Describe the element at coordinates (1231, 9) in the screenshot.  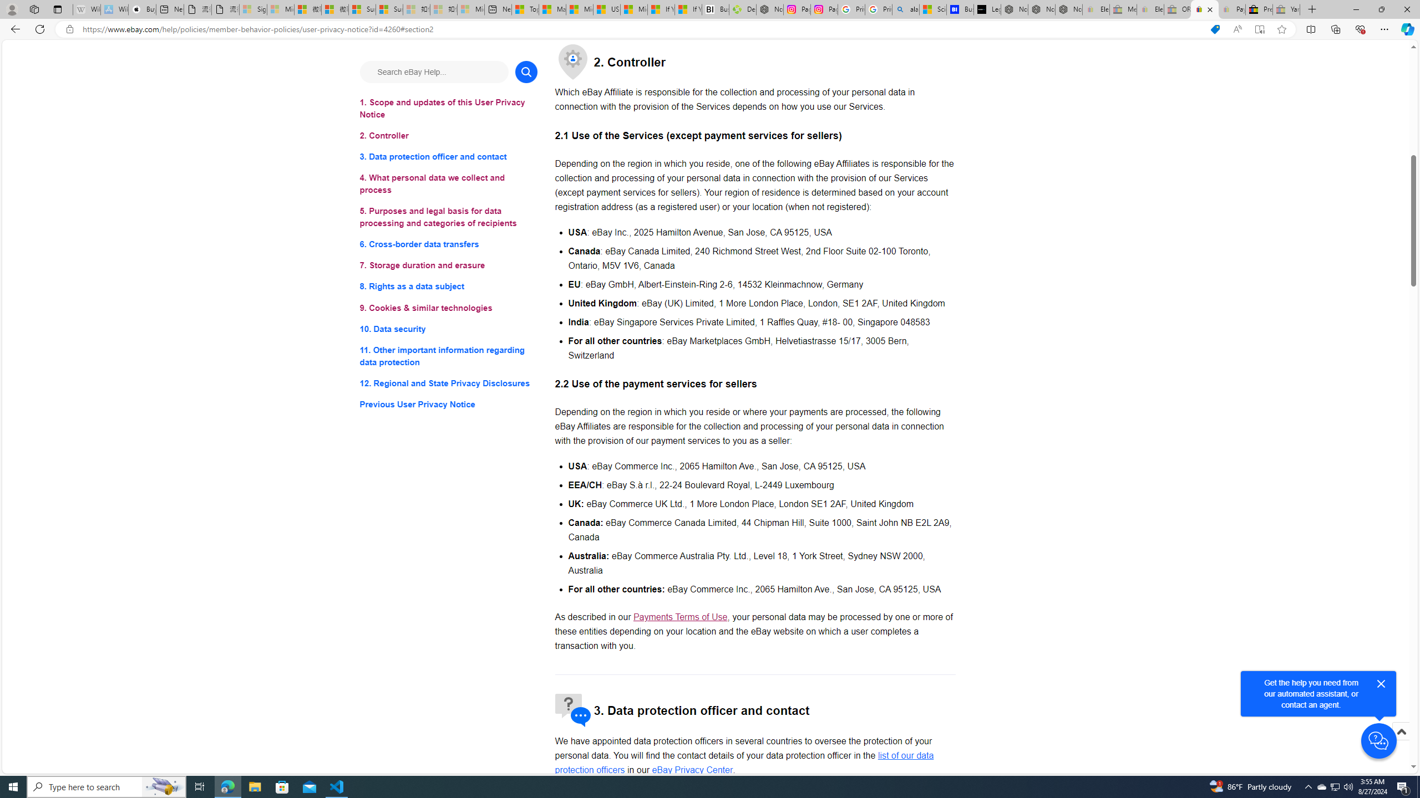
I see `Payments Terms of Use | eBay.com - Sleeping` at that location.